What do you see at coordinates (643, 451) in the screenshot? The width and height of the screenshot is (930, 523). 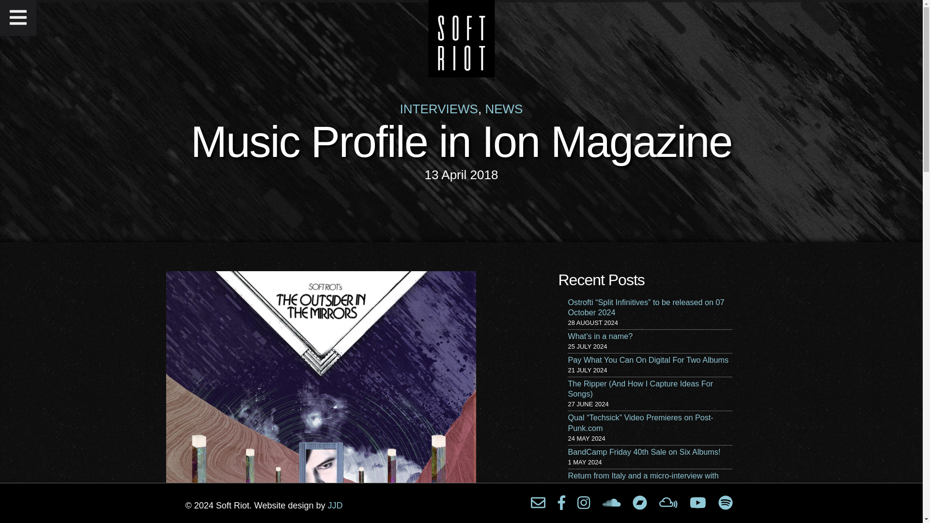 I see `BandCamp Friday 40th Sale on Six Albums!` at bounding box center [643, 451].